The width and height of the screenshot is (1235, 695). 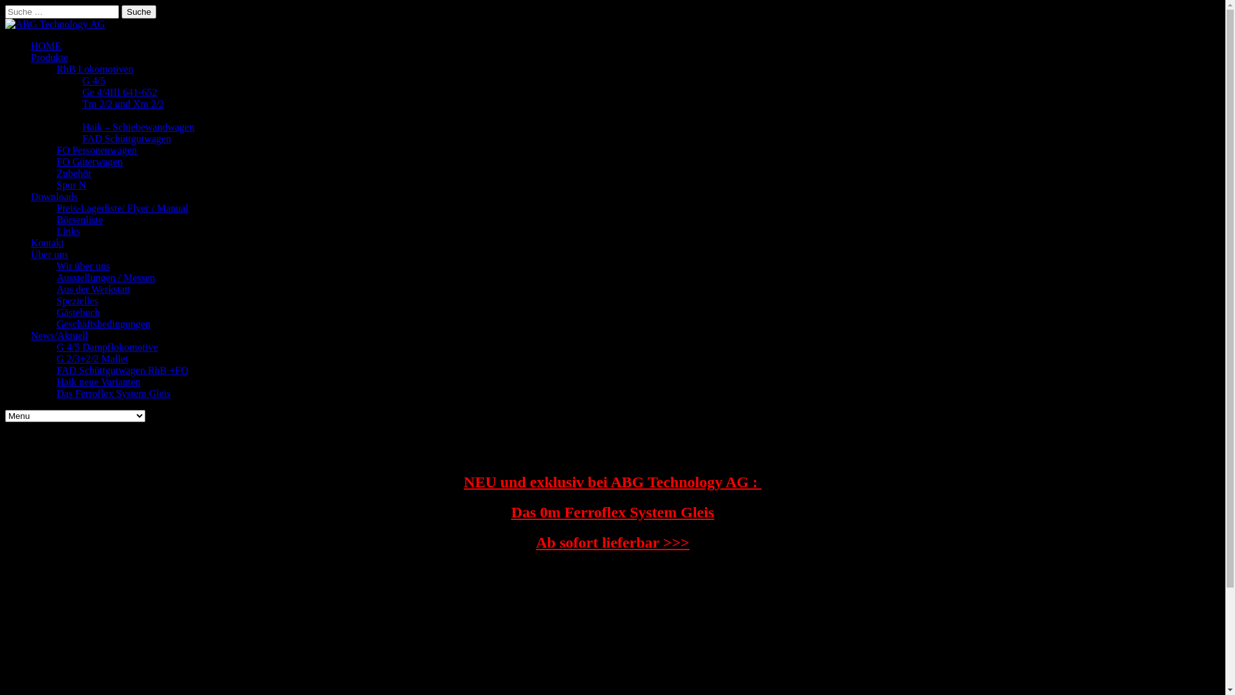 I want to click on Aus der Werkstatt, so click(x=94, y=290).